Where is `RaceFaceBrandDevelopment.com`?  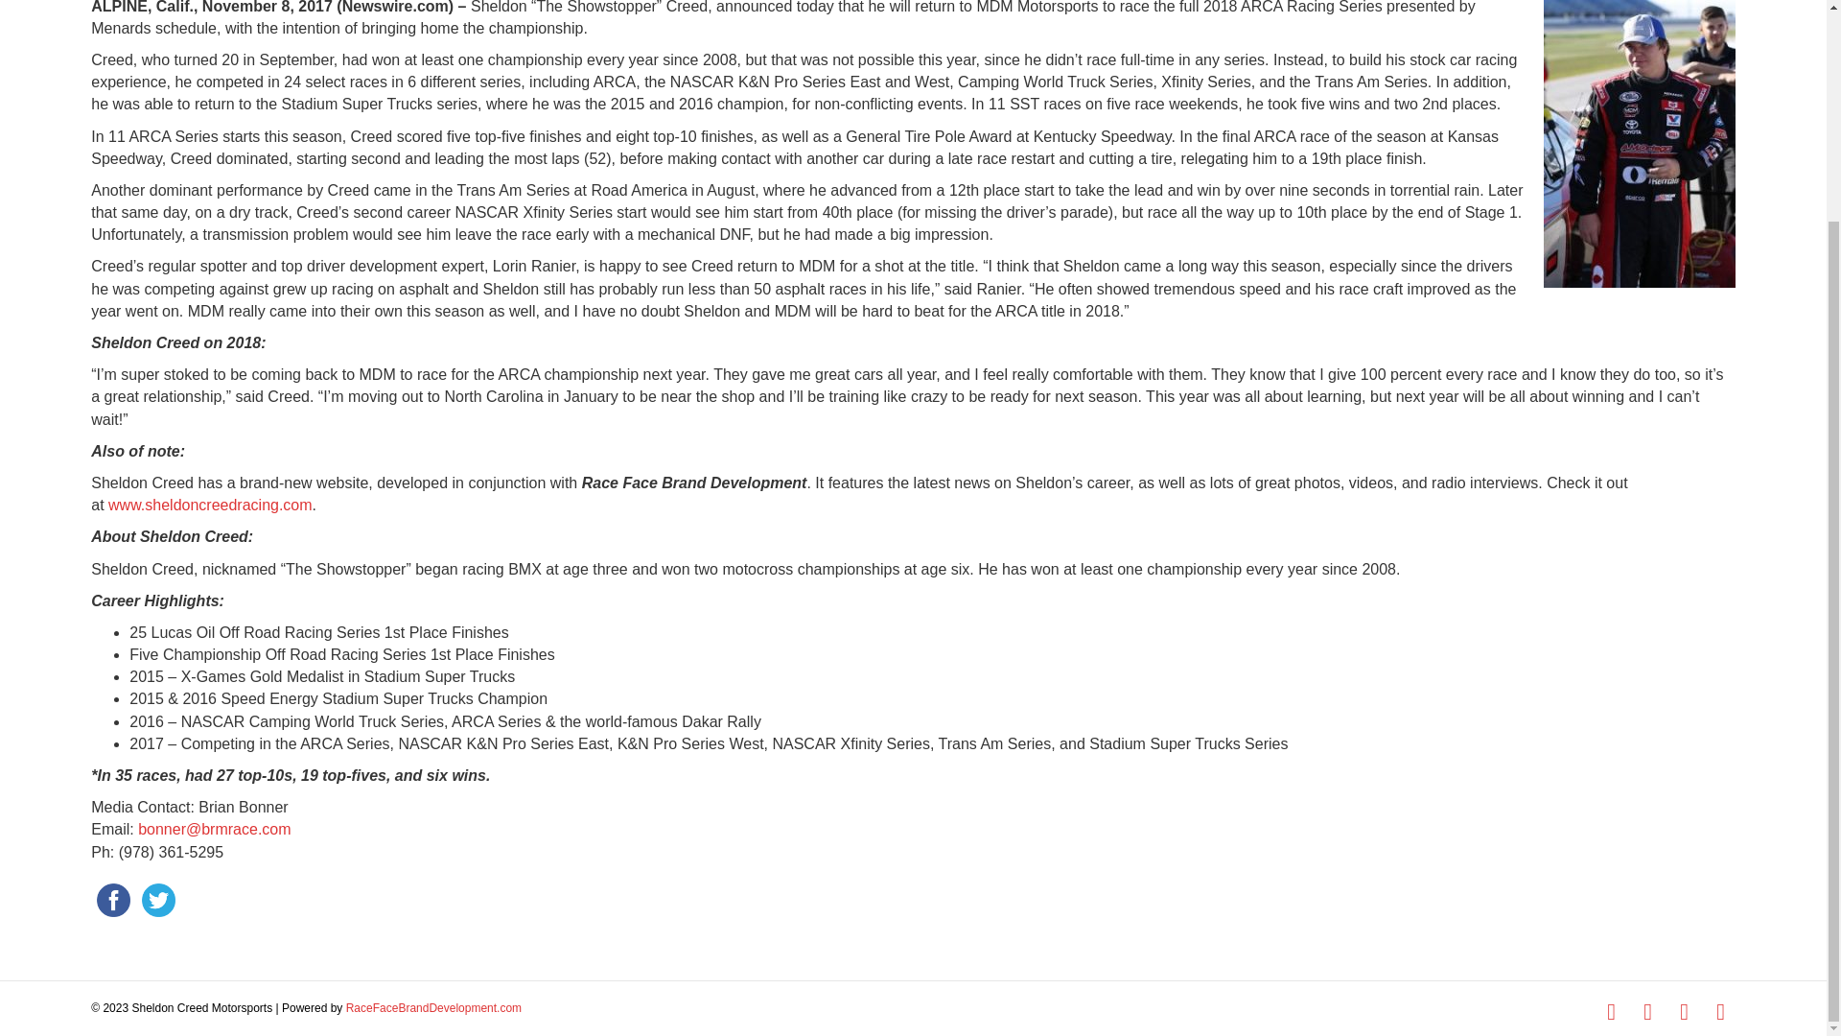 RaceFaceBrandDevelopment.com is located at coordinates (433, 1008).